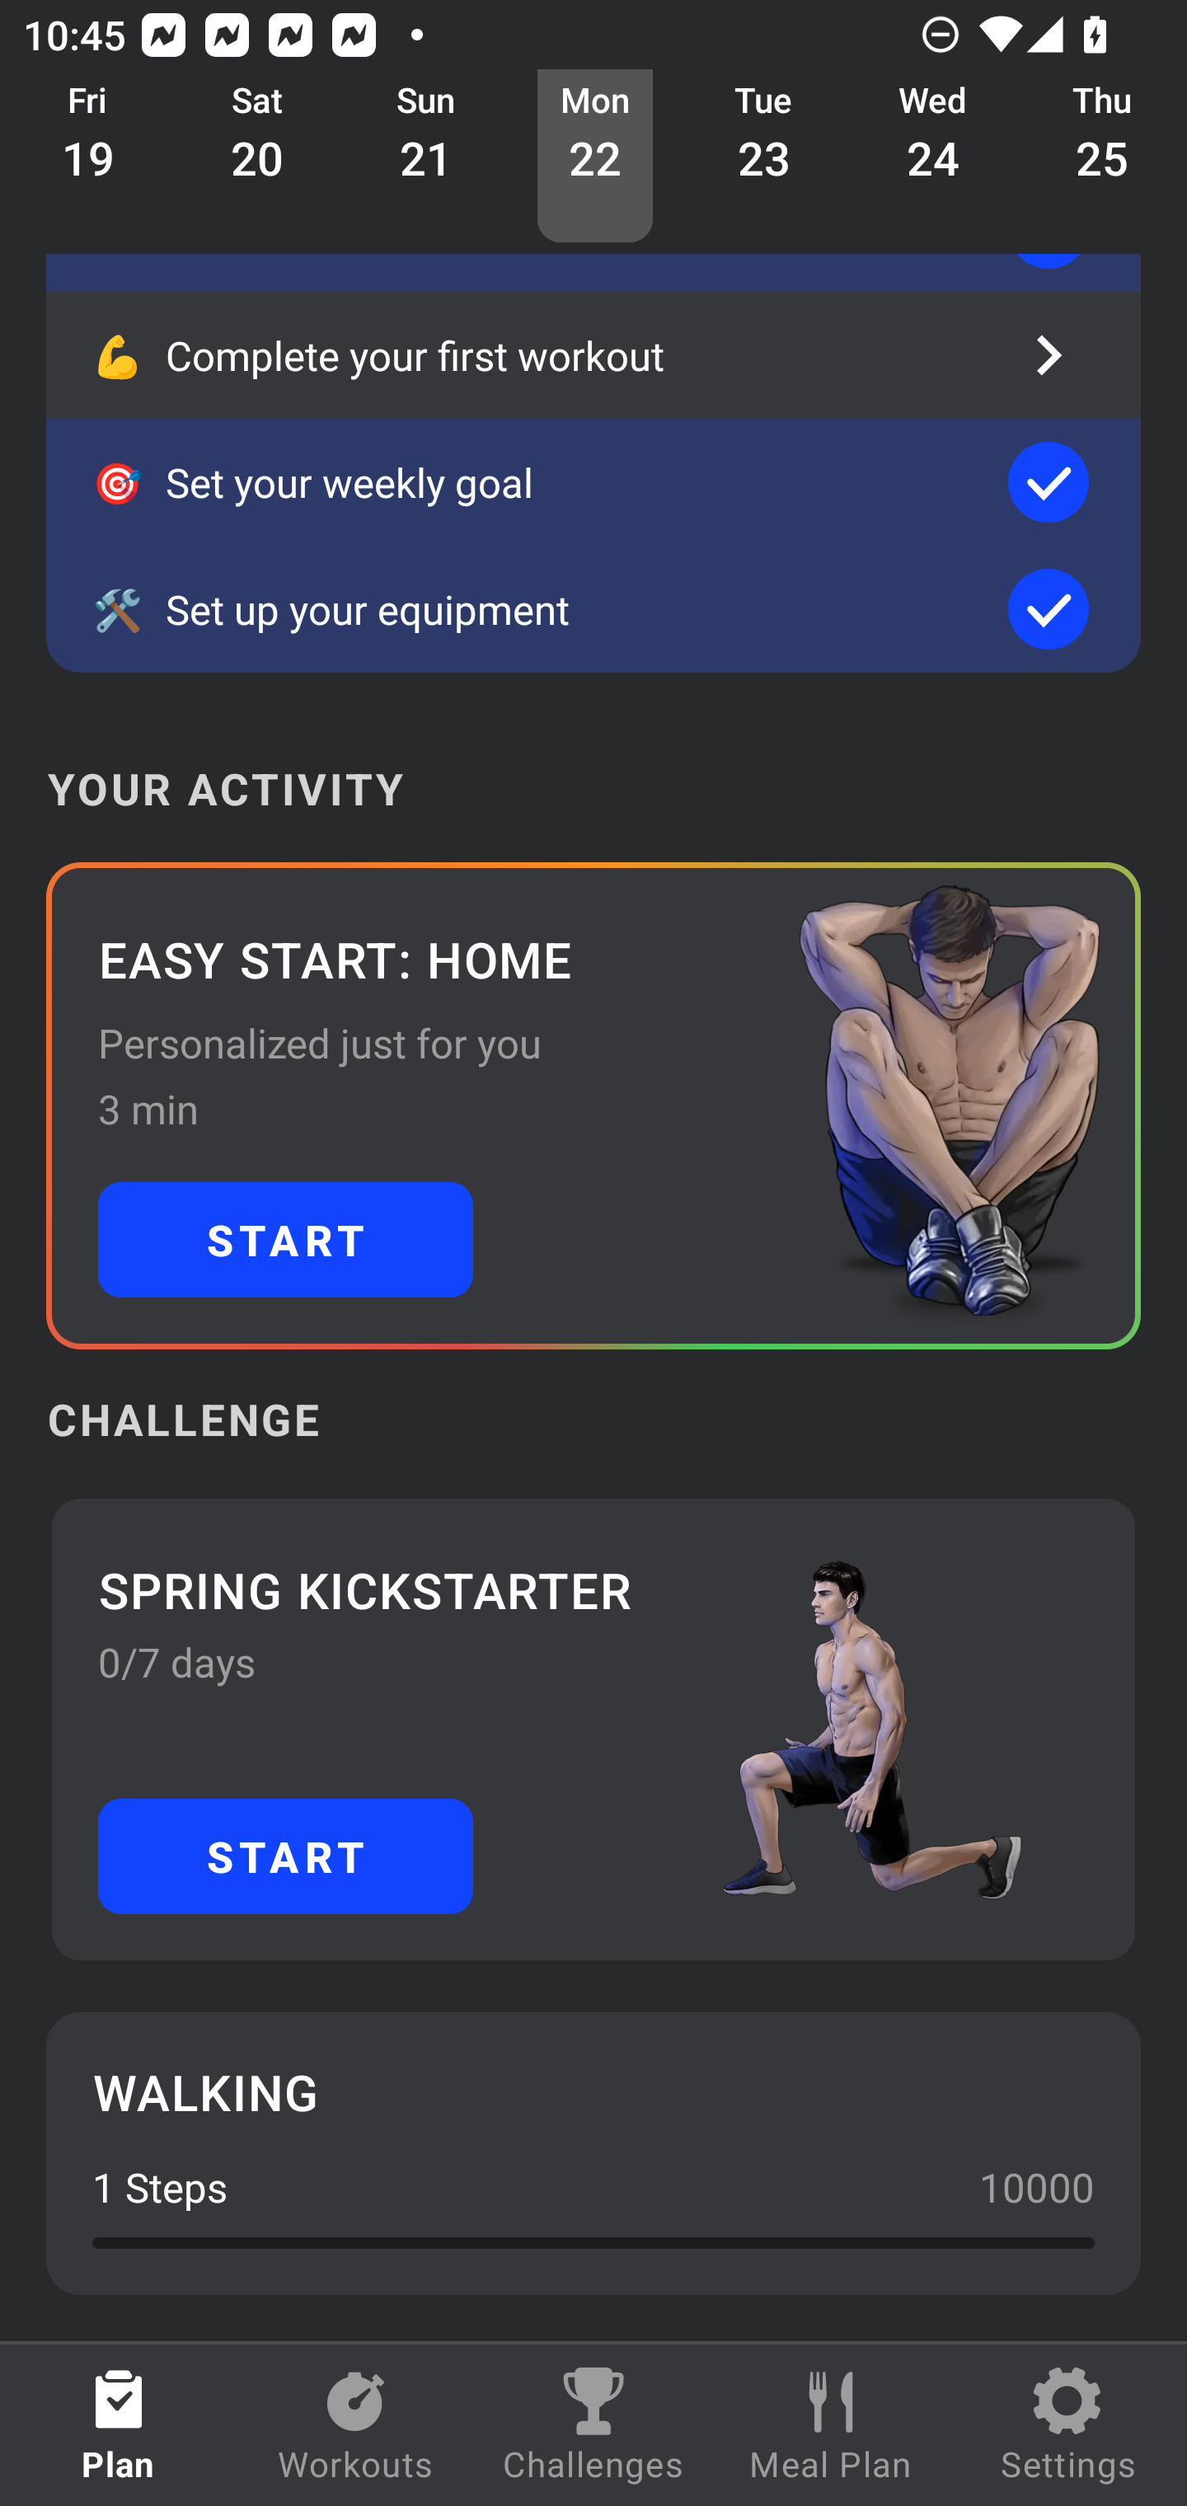 Image resolution: width=1187 pixels, height=2506 pixels. Describe the element at coordinates (595, 157) in the screenshot. I see `Mon 22` at that location.